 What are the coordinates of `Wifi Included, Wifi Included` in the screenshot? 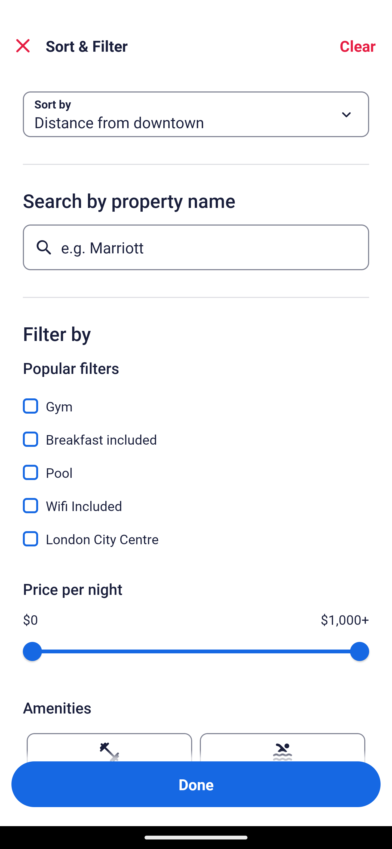 It's located at (196, 500).